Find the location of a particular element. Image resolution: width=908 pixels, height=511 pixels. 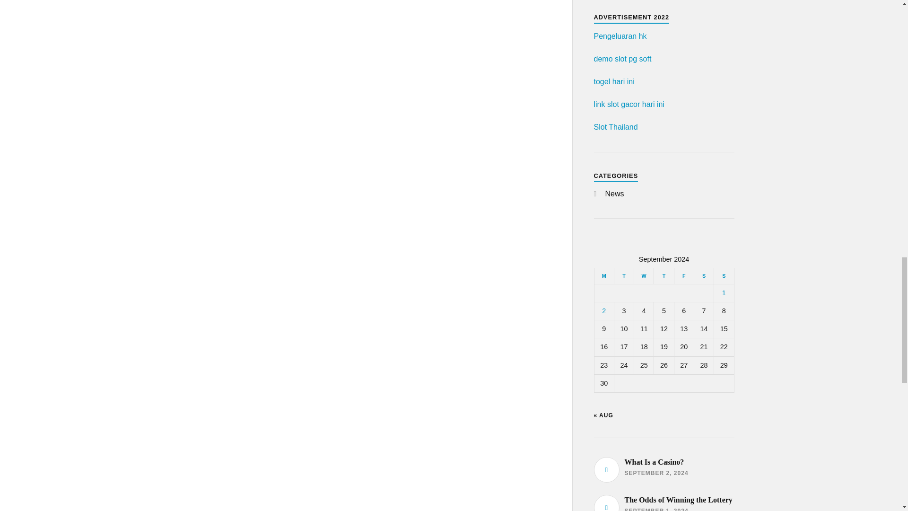

Monday is located at coordinates (603, 275).